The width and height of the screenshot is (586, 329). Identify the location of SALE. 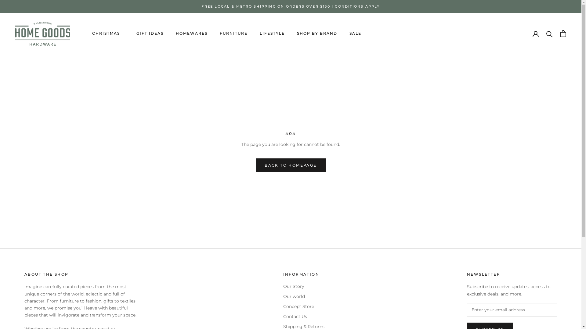
(355, 34).